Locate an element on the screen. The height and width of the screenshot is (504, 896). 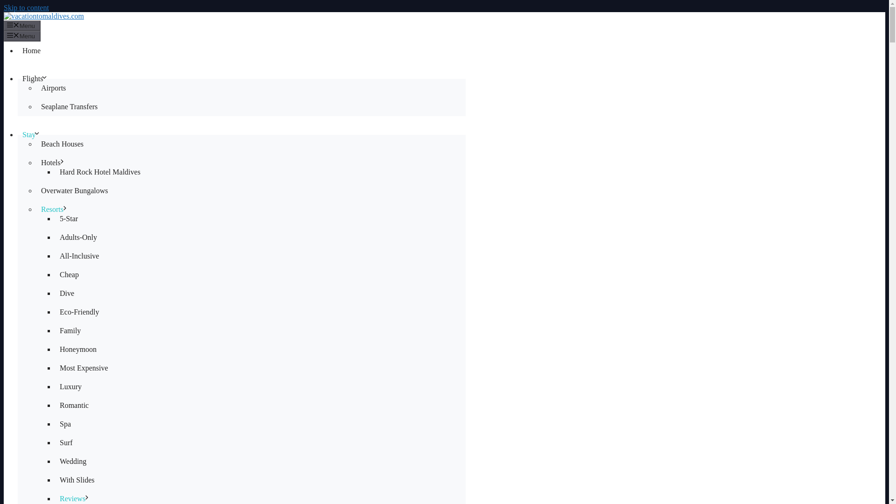
Seaplane Transfers is located at coordinates (69, 106).